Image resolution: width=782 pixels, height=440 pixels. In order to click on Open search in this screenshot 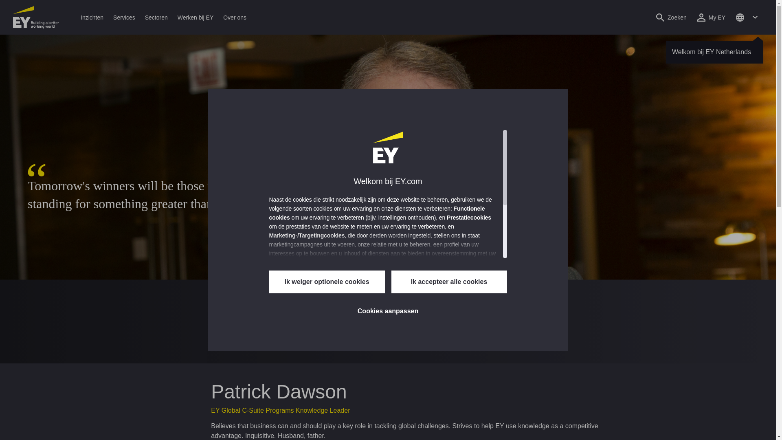, I will do `click(671, 17)`.